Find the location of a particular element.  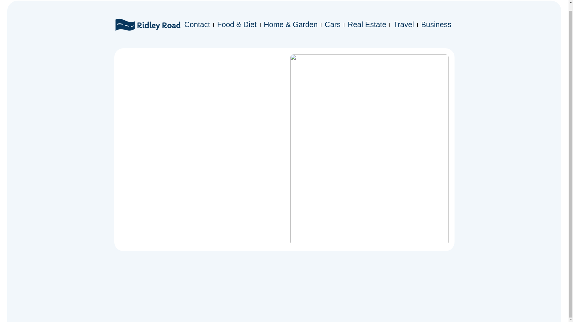

Business is located at coordinates (436, 24).